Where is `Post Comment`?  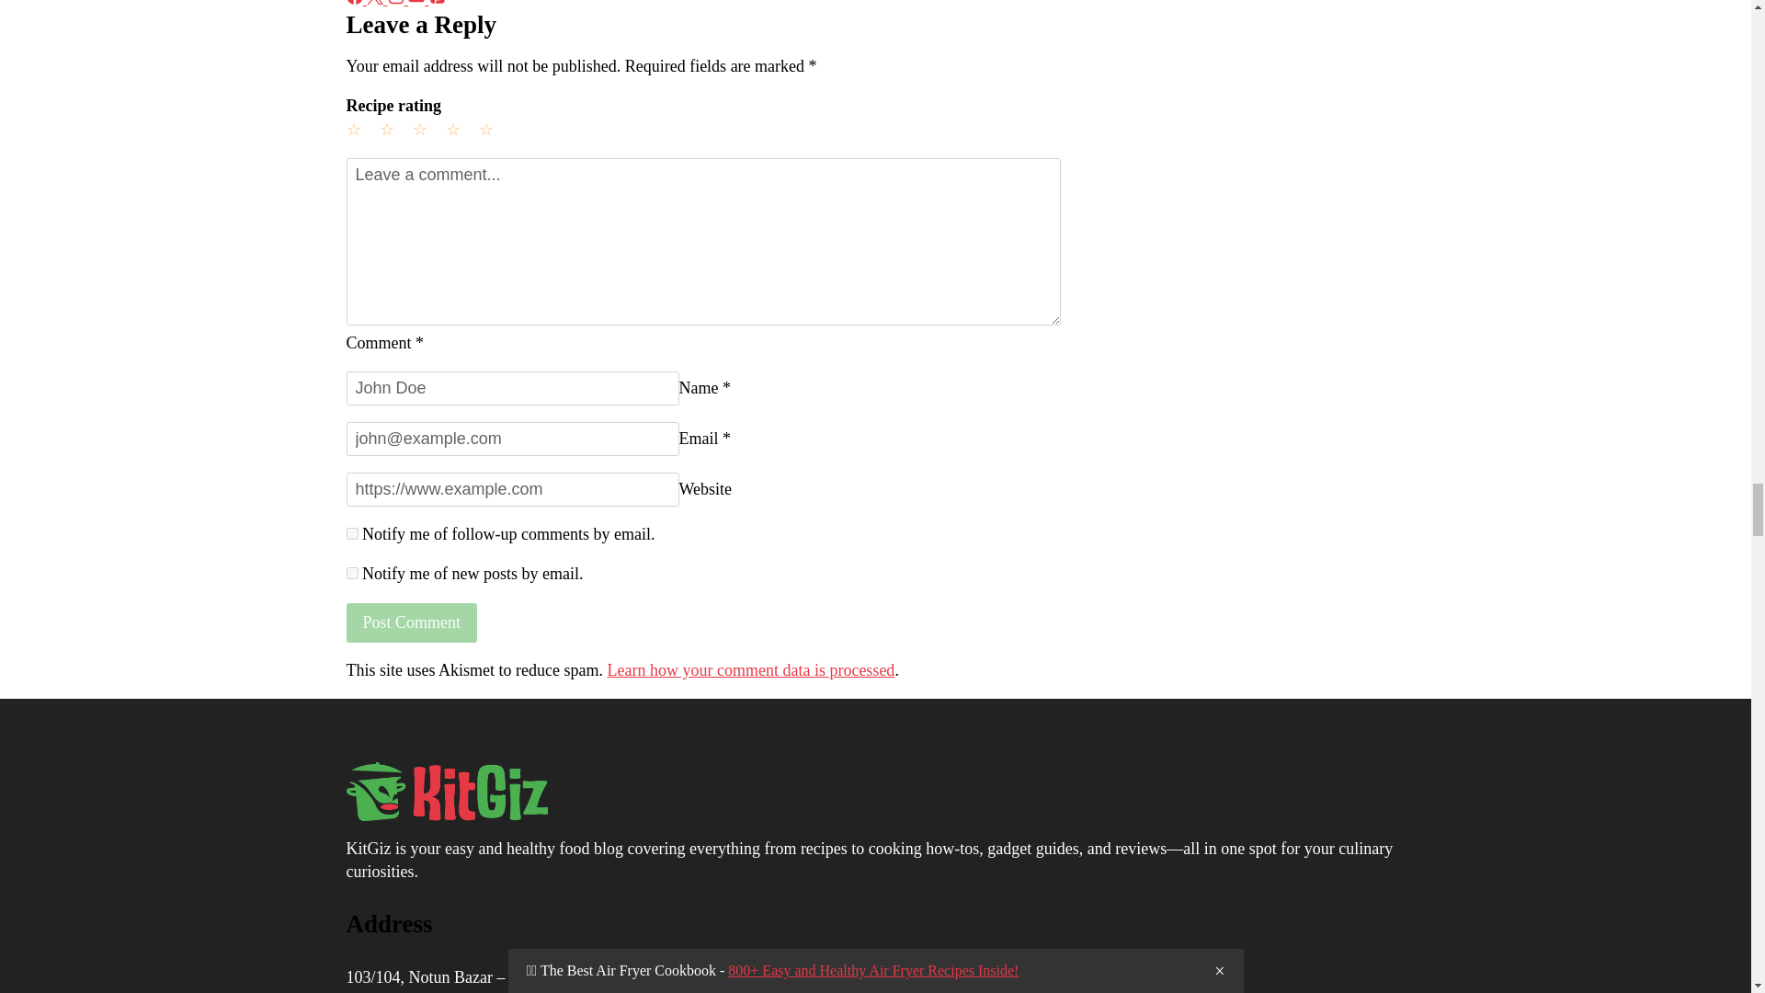 Post Comment is located at coordinates (411, 622).